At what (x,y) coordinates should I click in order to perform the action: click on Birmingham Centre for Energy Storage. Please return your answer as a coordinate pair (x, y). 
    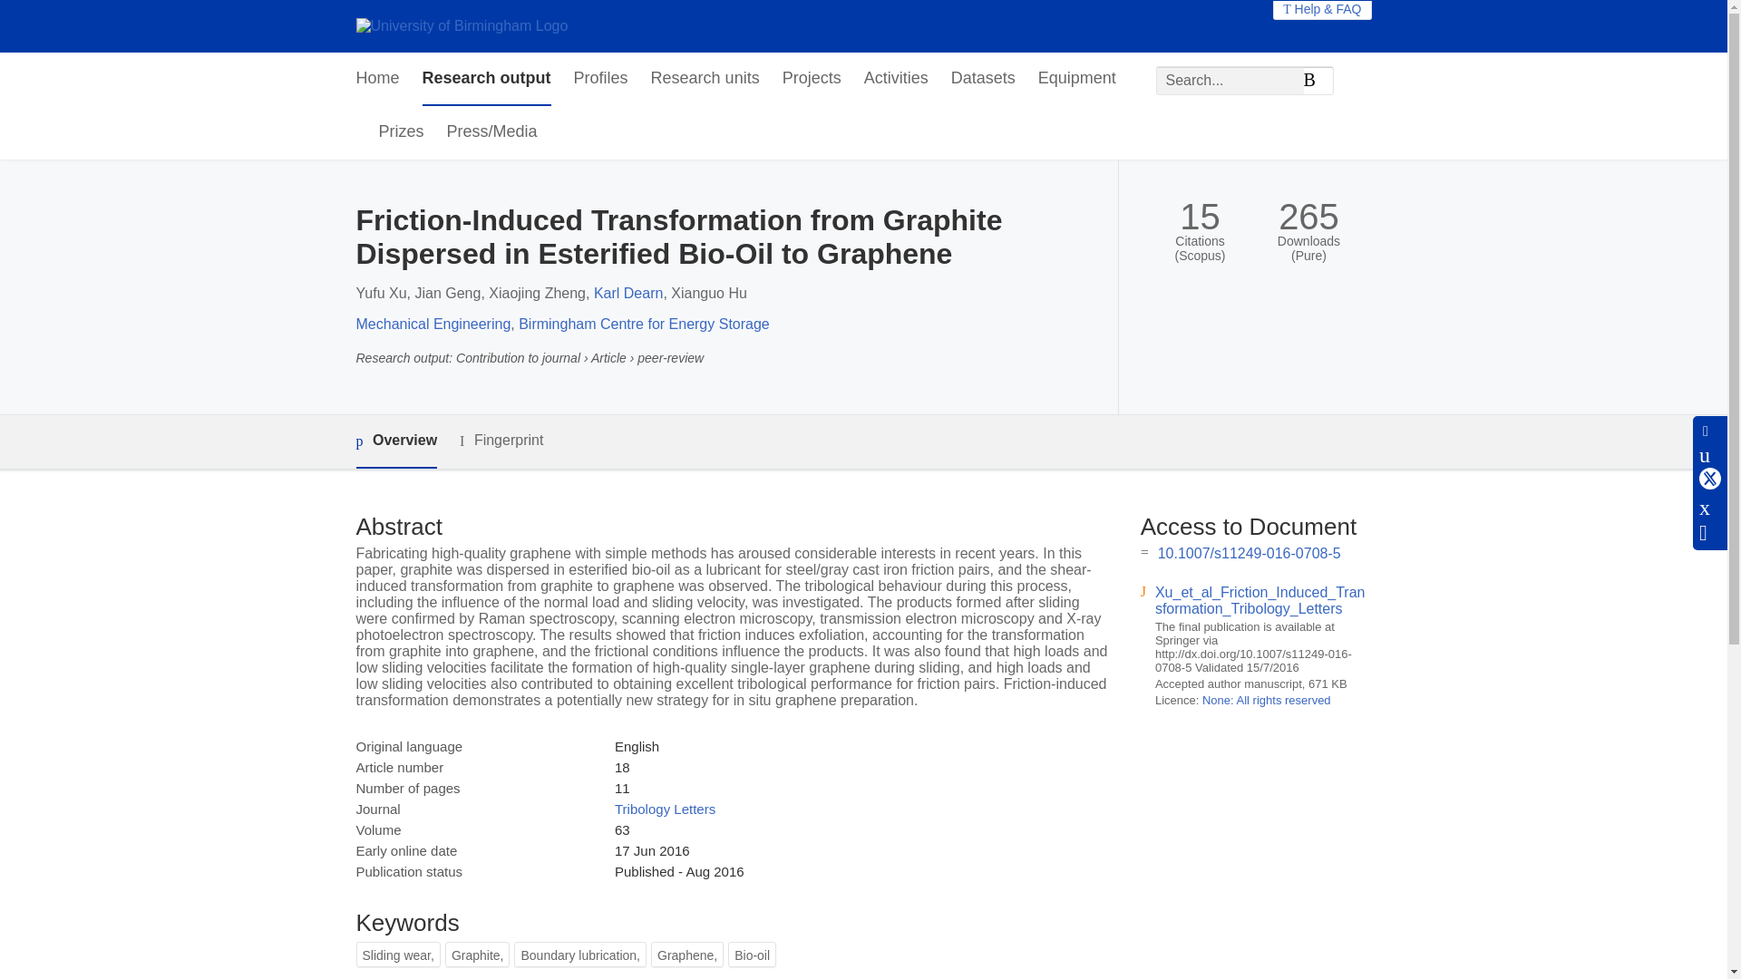
    Looking at the image, I should click on (644, 324).